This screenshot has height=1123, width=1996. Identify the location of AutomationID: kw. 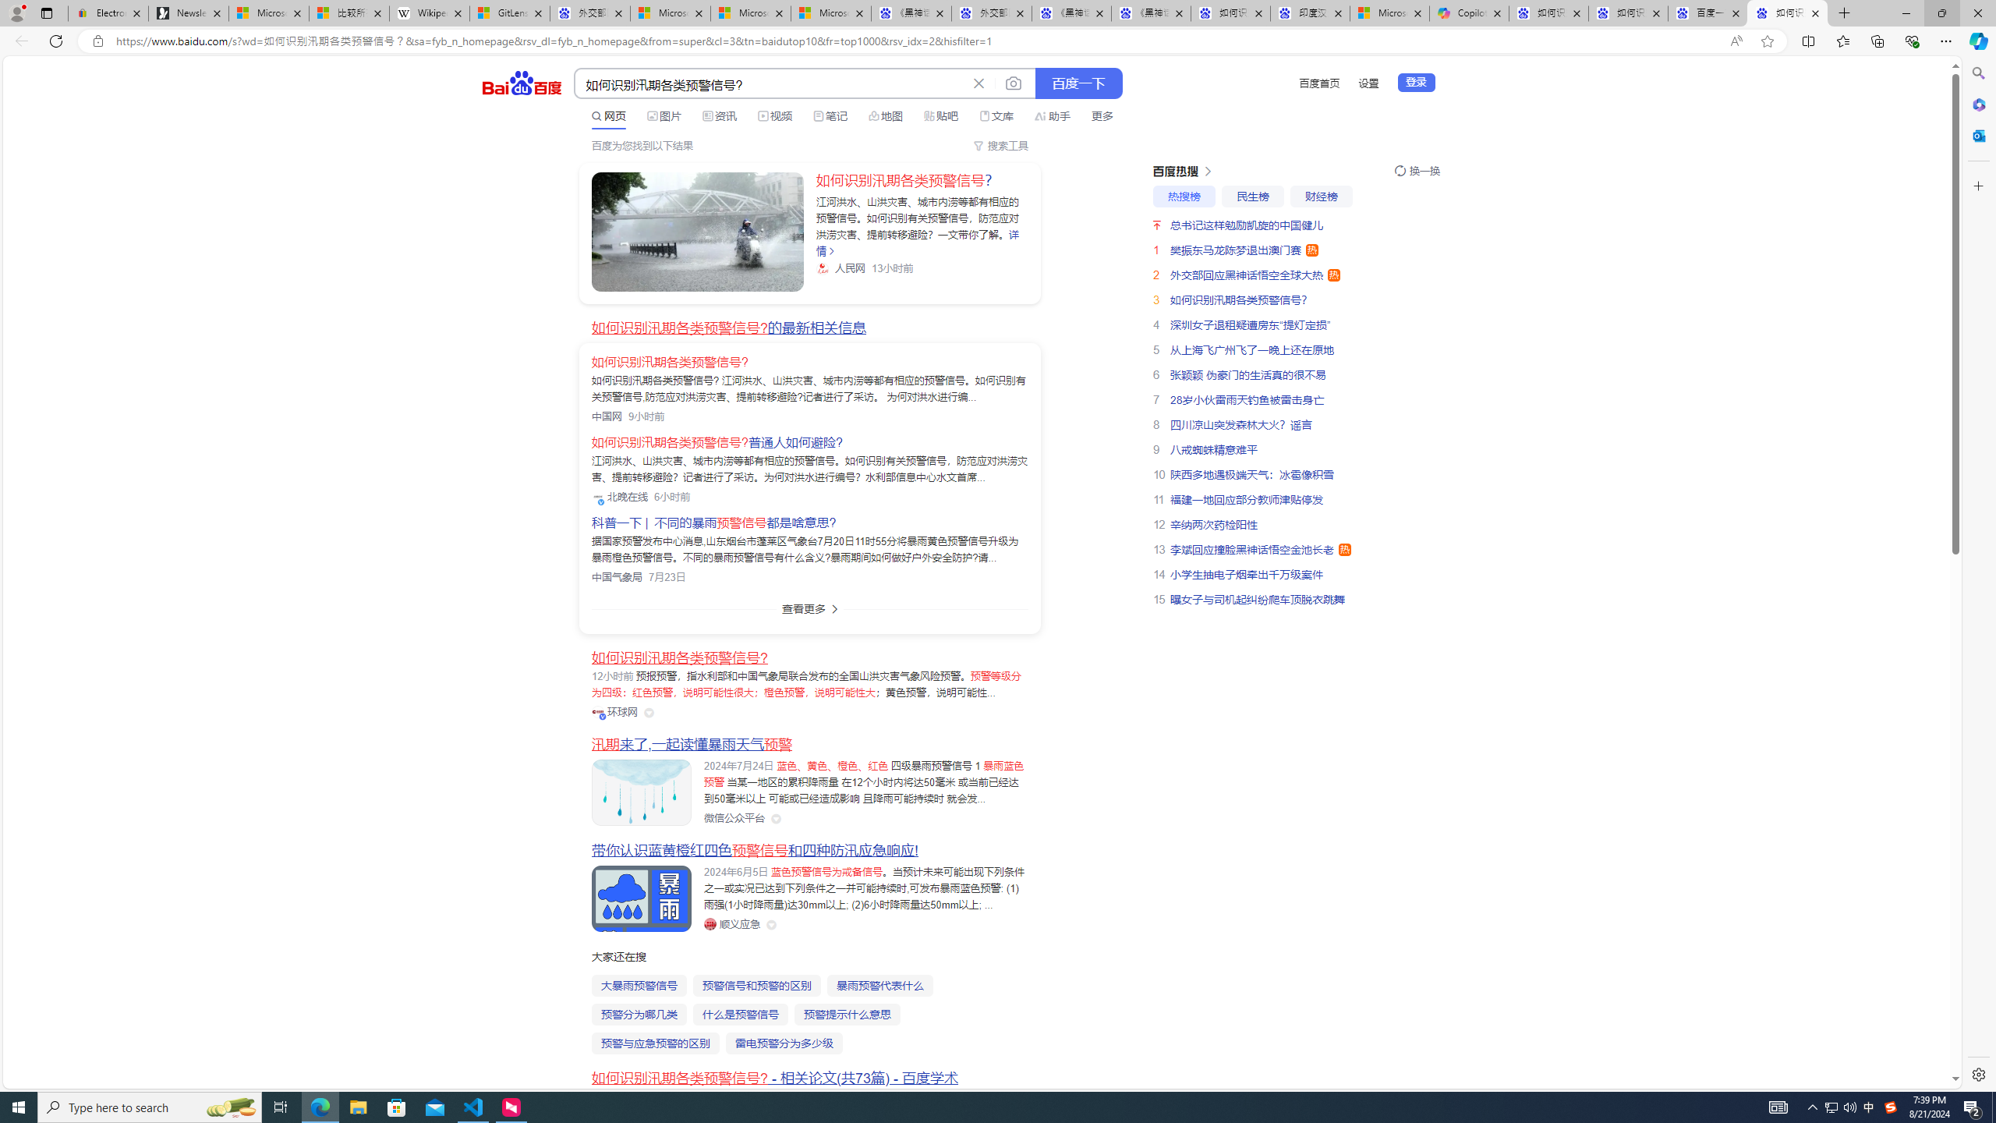
(771, 84).